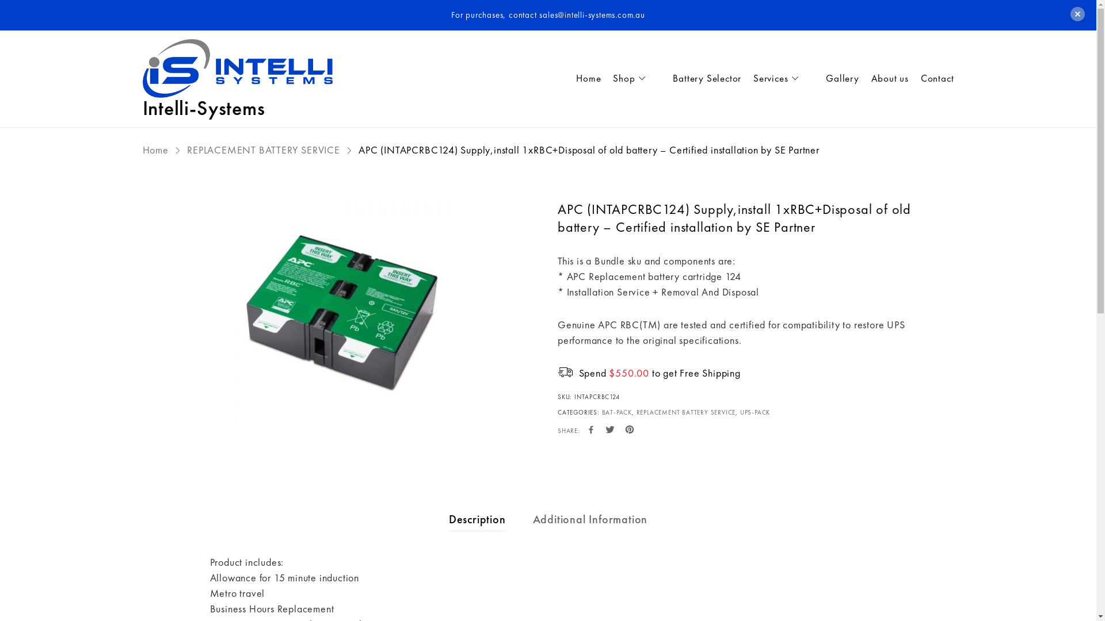 The width and height of the screenshot is (1105, 621). What do you see at coordinates (884, 79) in the screenshot?
I see `About us` at bounding box center [884, 79].